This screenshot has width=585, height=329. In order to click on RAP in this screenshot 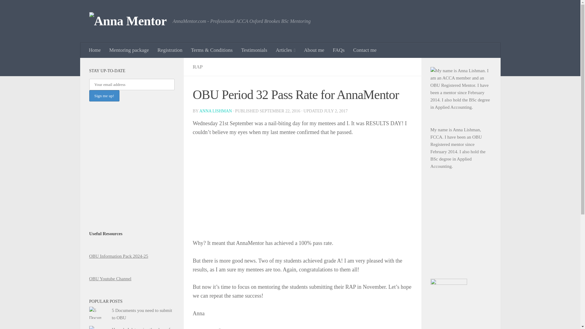, I will do `click(197, 66)`.